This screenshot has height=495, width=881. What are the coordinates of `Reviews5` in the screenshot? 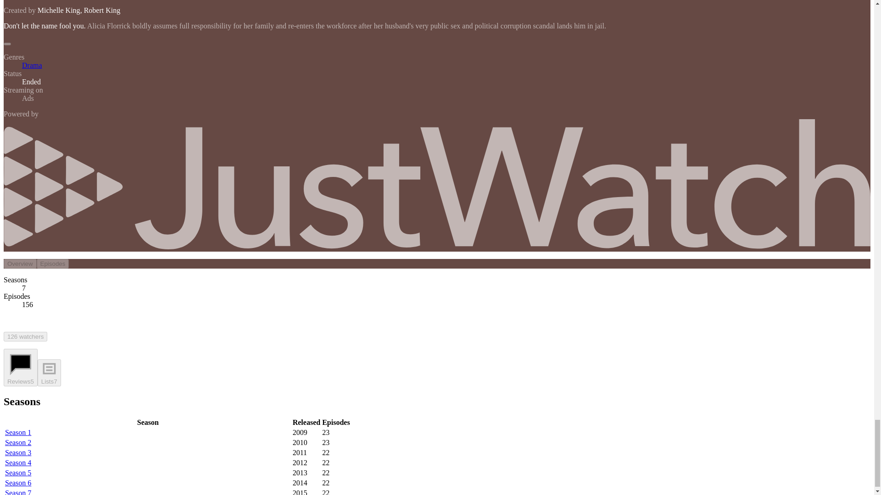 It's located at (20, 368).